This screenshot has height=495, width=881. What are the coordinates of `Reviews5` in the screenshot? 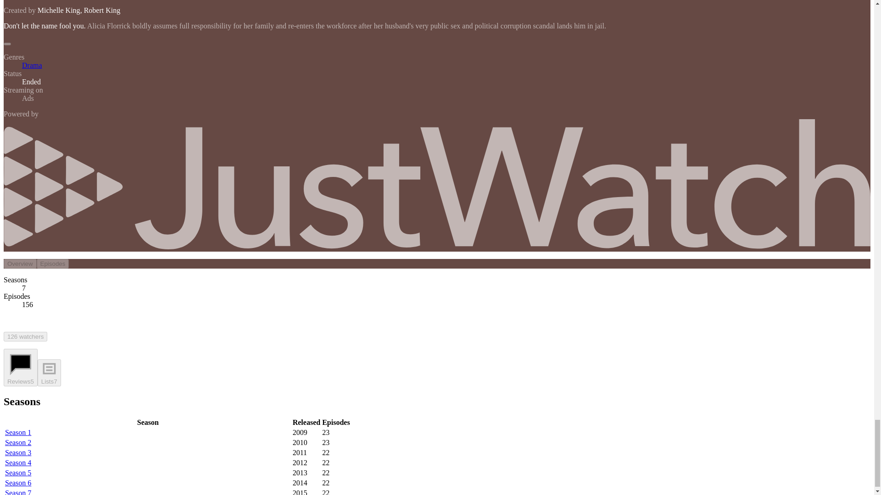 It's located at (20, 368).